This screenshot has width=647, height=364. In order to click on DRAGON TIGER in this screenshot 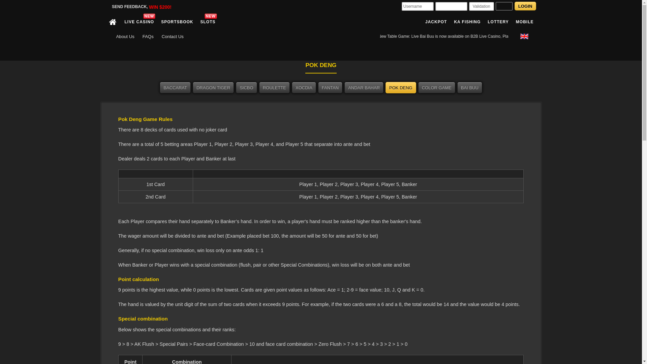, I will do `click(213, 88)`.